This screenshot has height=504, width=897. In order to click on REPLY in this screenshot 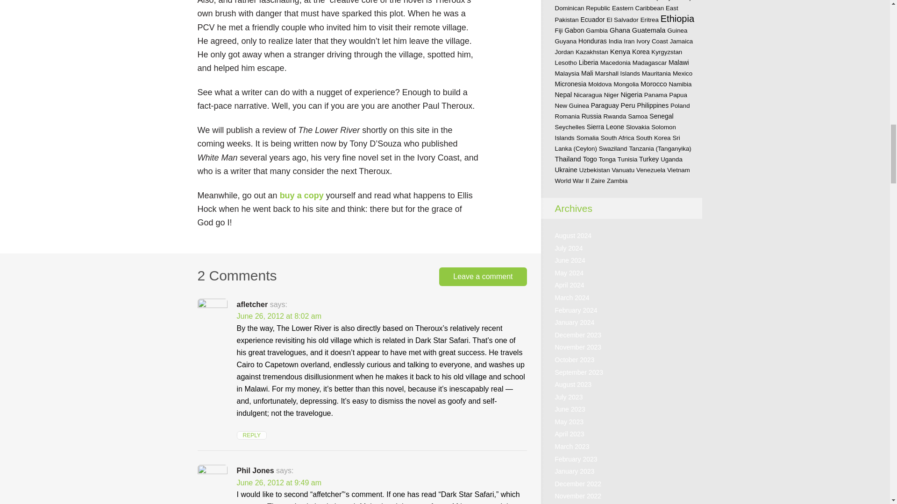, I will do `click(251, 435)`.